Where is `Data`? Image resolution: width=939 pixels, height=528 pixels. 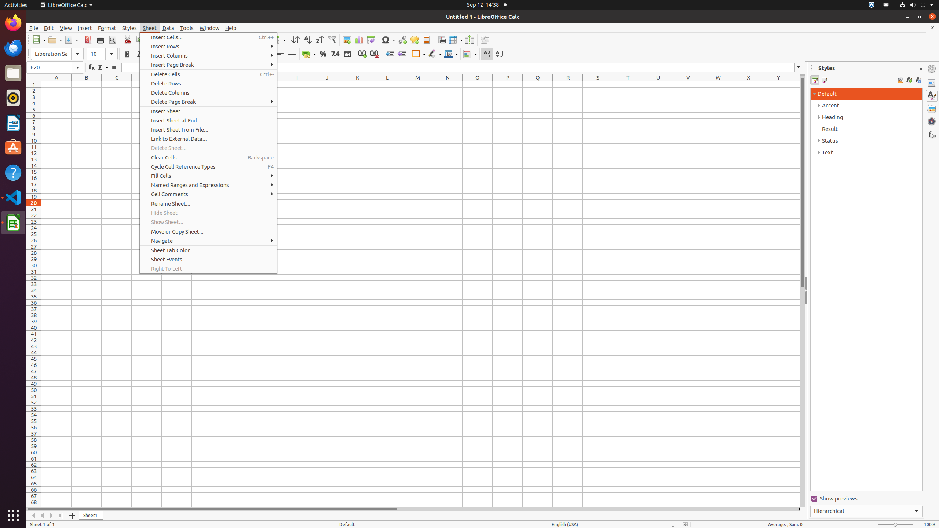
Data is located at coordinates (168, 28).